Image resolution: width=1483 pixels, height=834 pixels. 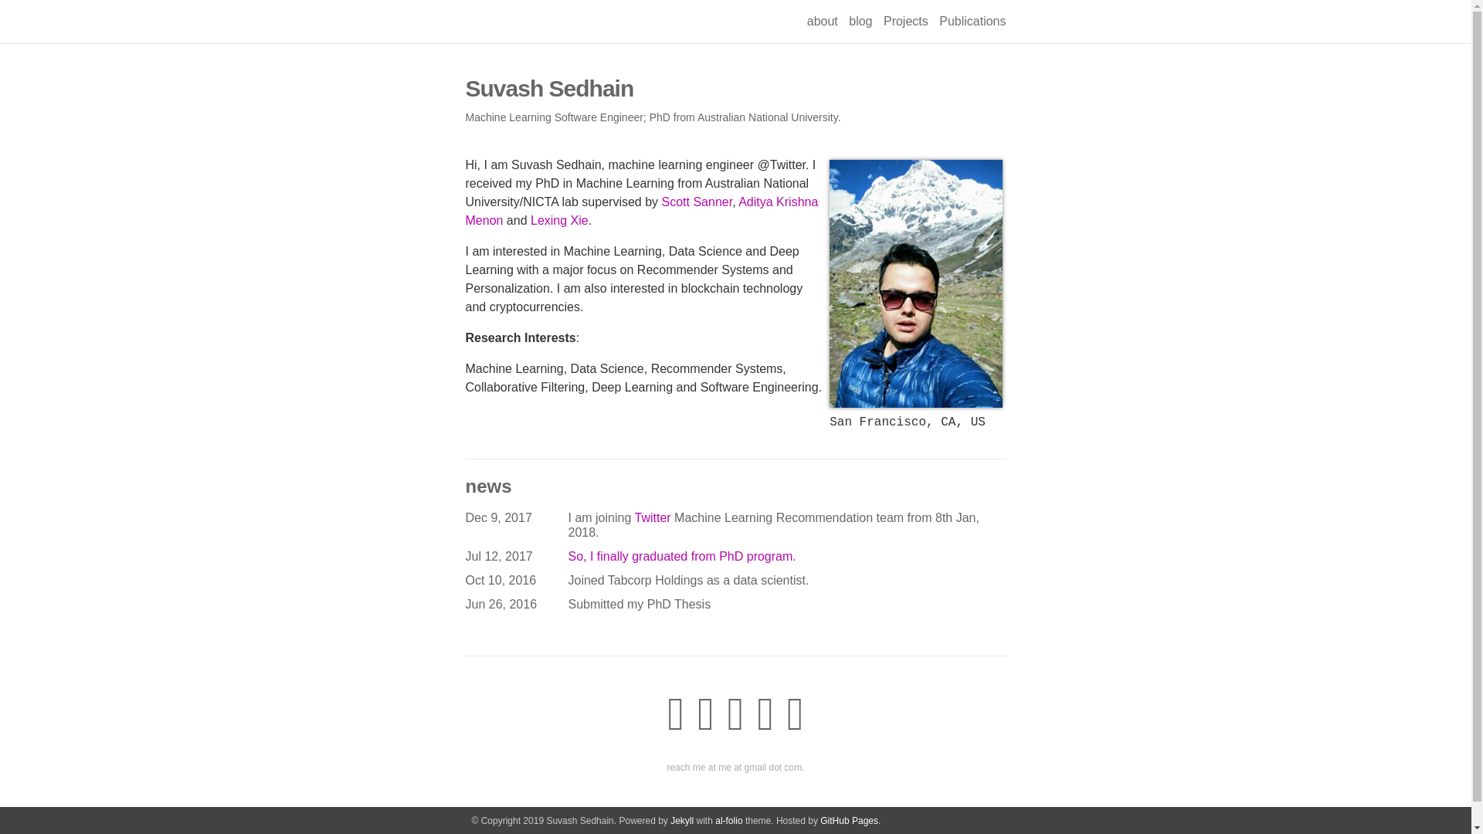 What do you see at coordinates (681, 821) in the screenshot?
I see `Jekyll` at bounding box center [681, 821].